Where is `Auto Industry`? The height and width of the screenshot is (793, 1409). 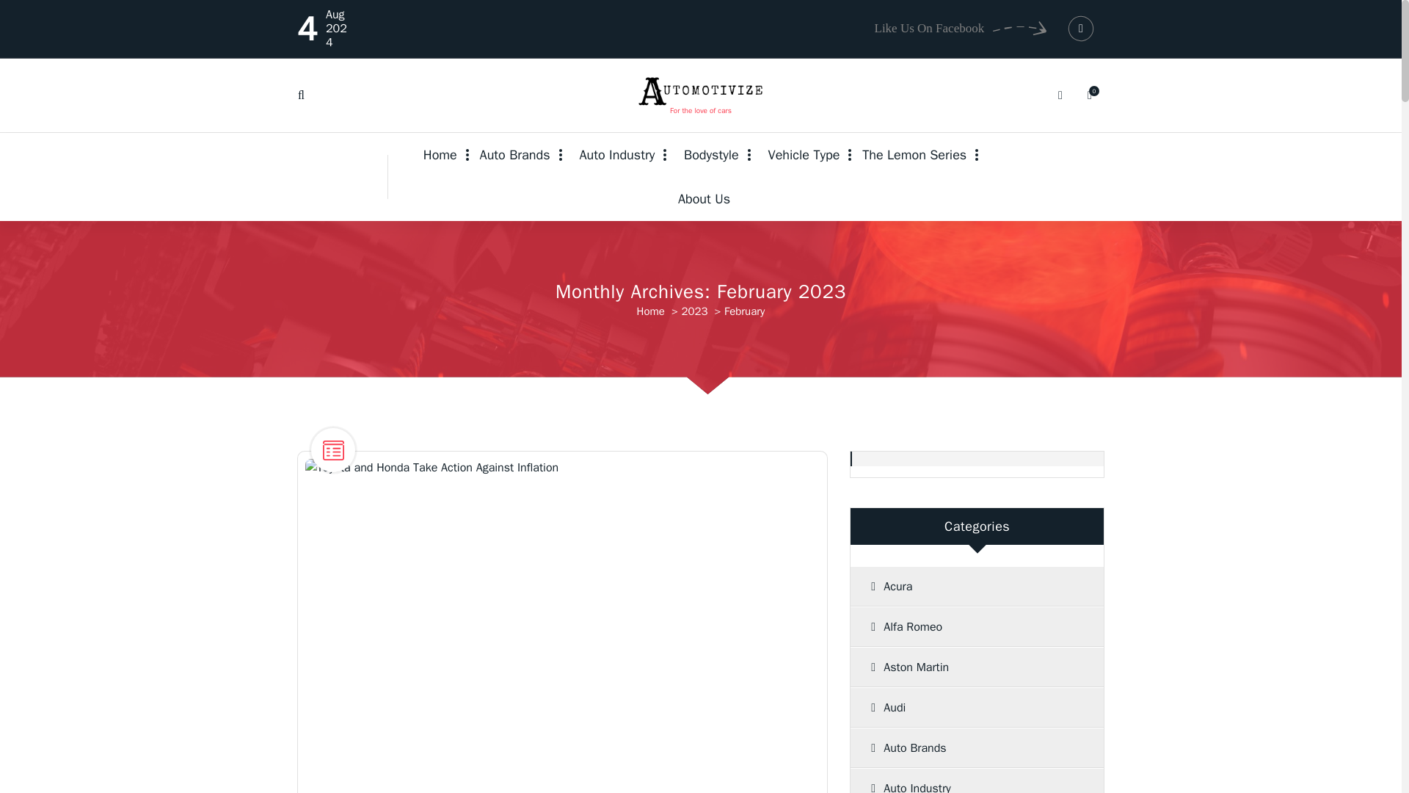
Auto Industry is located at coordinates (614, 154).